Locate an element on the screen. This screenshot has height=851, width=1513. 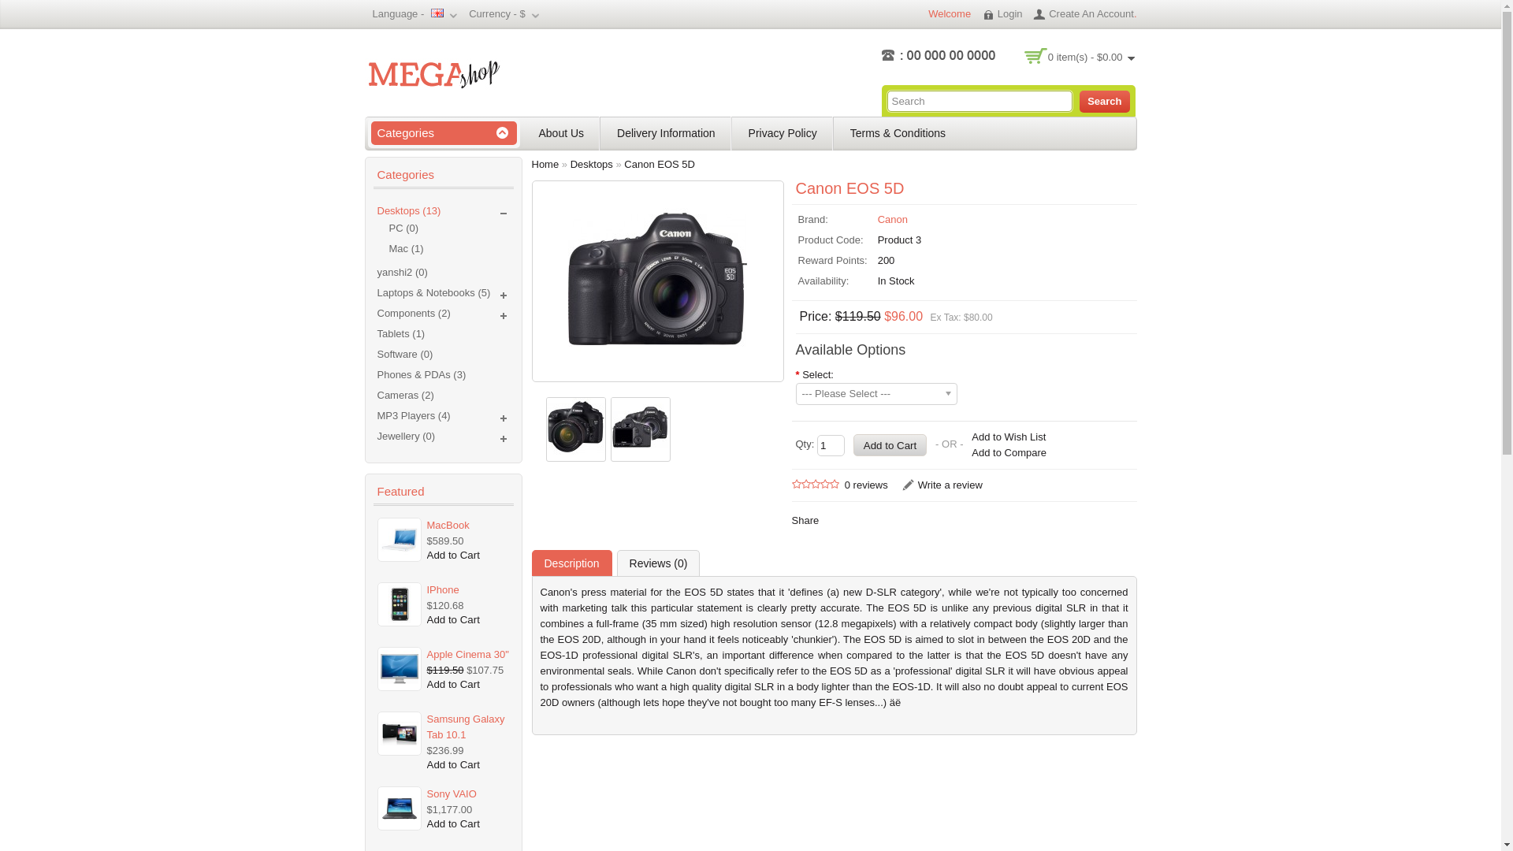
Add to Wish List is located at coordinates (1009, 437).